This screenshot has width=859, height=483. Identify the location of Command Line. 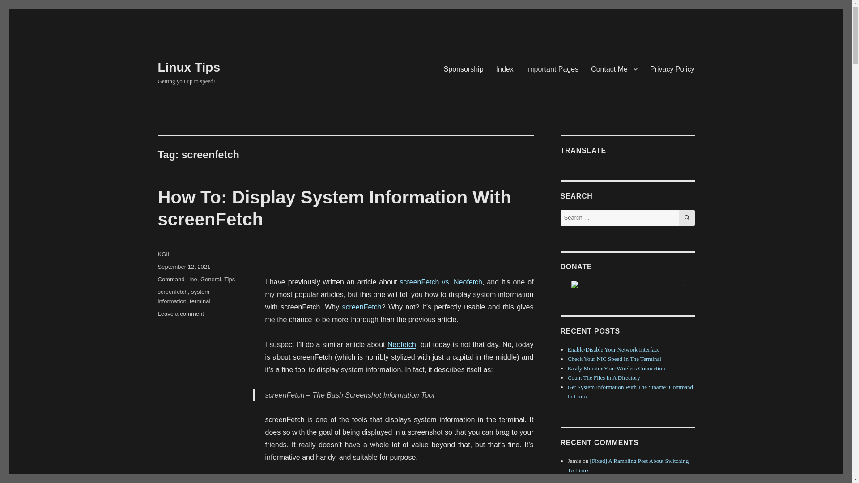
(177, 279).